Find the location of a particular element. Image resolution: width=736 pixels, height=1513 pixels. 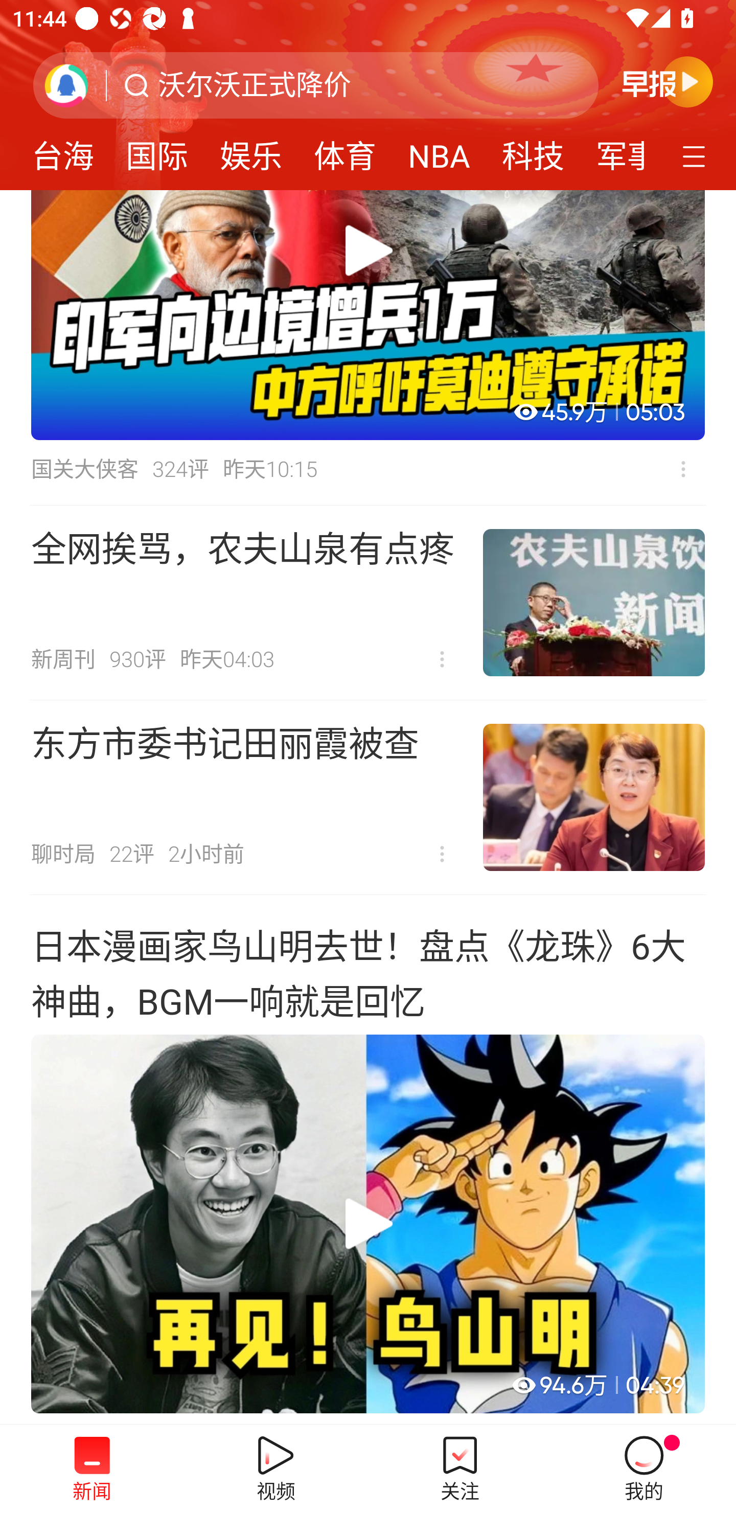

 不感兴趣 is located at coordinates (442, 854).